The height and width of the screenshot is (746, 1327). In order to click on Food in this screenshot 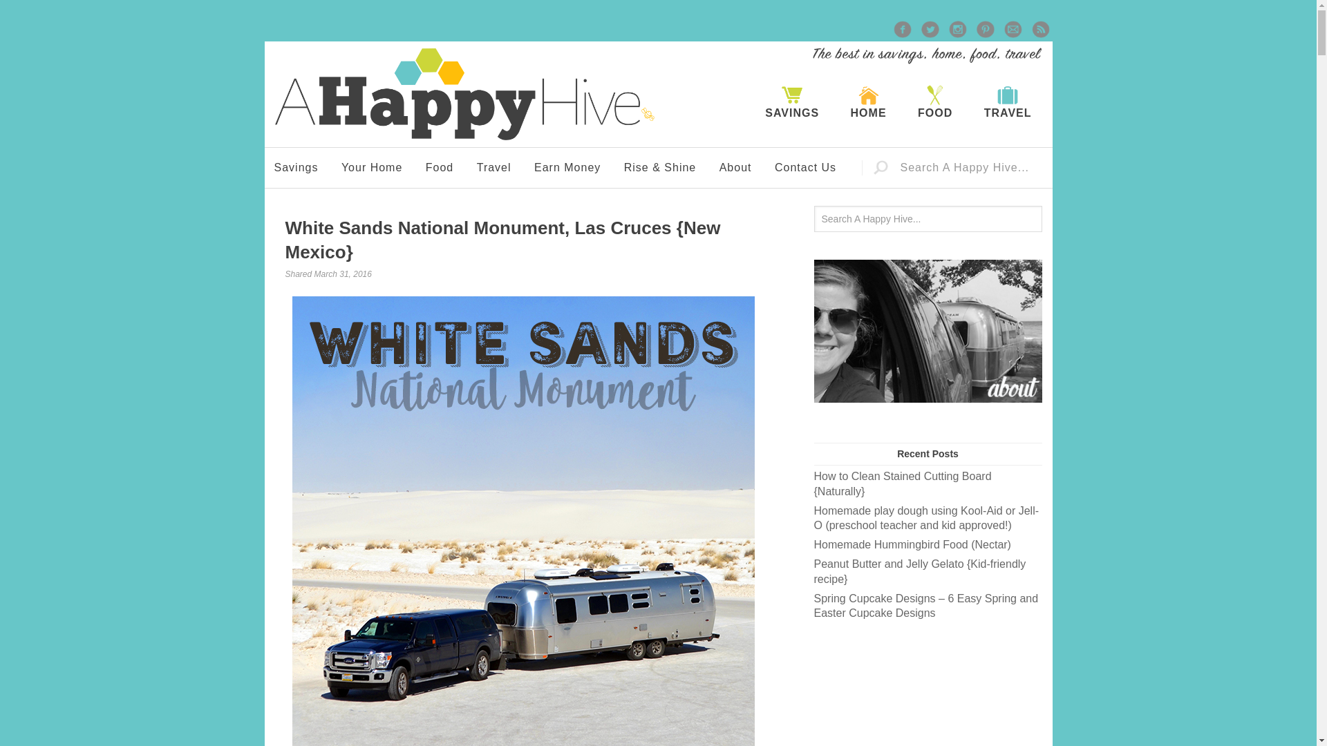, I will do `click(440, 167)`.